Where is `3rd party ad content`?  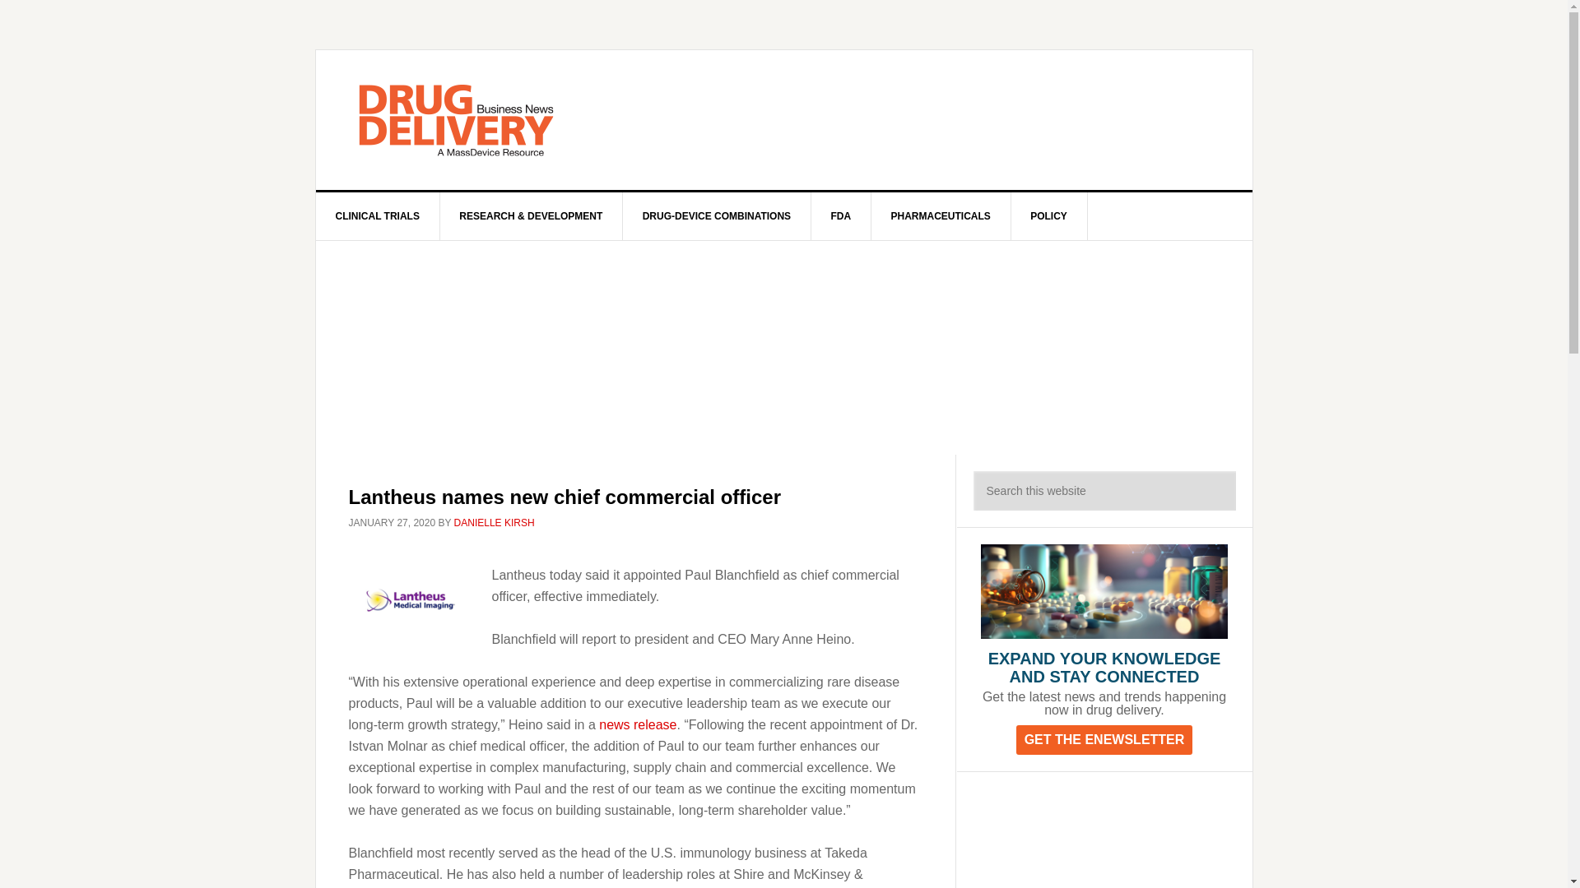
3rd party ad content is located at coordinates (1096, 839).